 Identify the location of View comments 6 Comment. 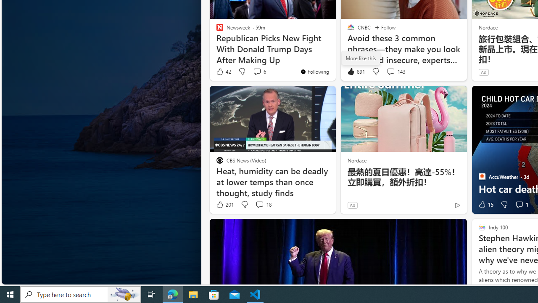
(259, 72).